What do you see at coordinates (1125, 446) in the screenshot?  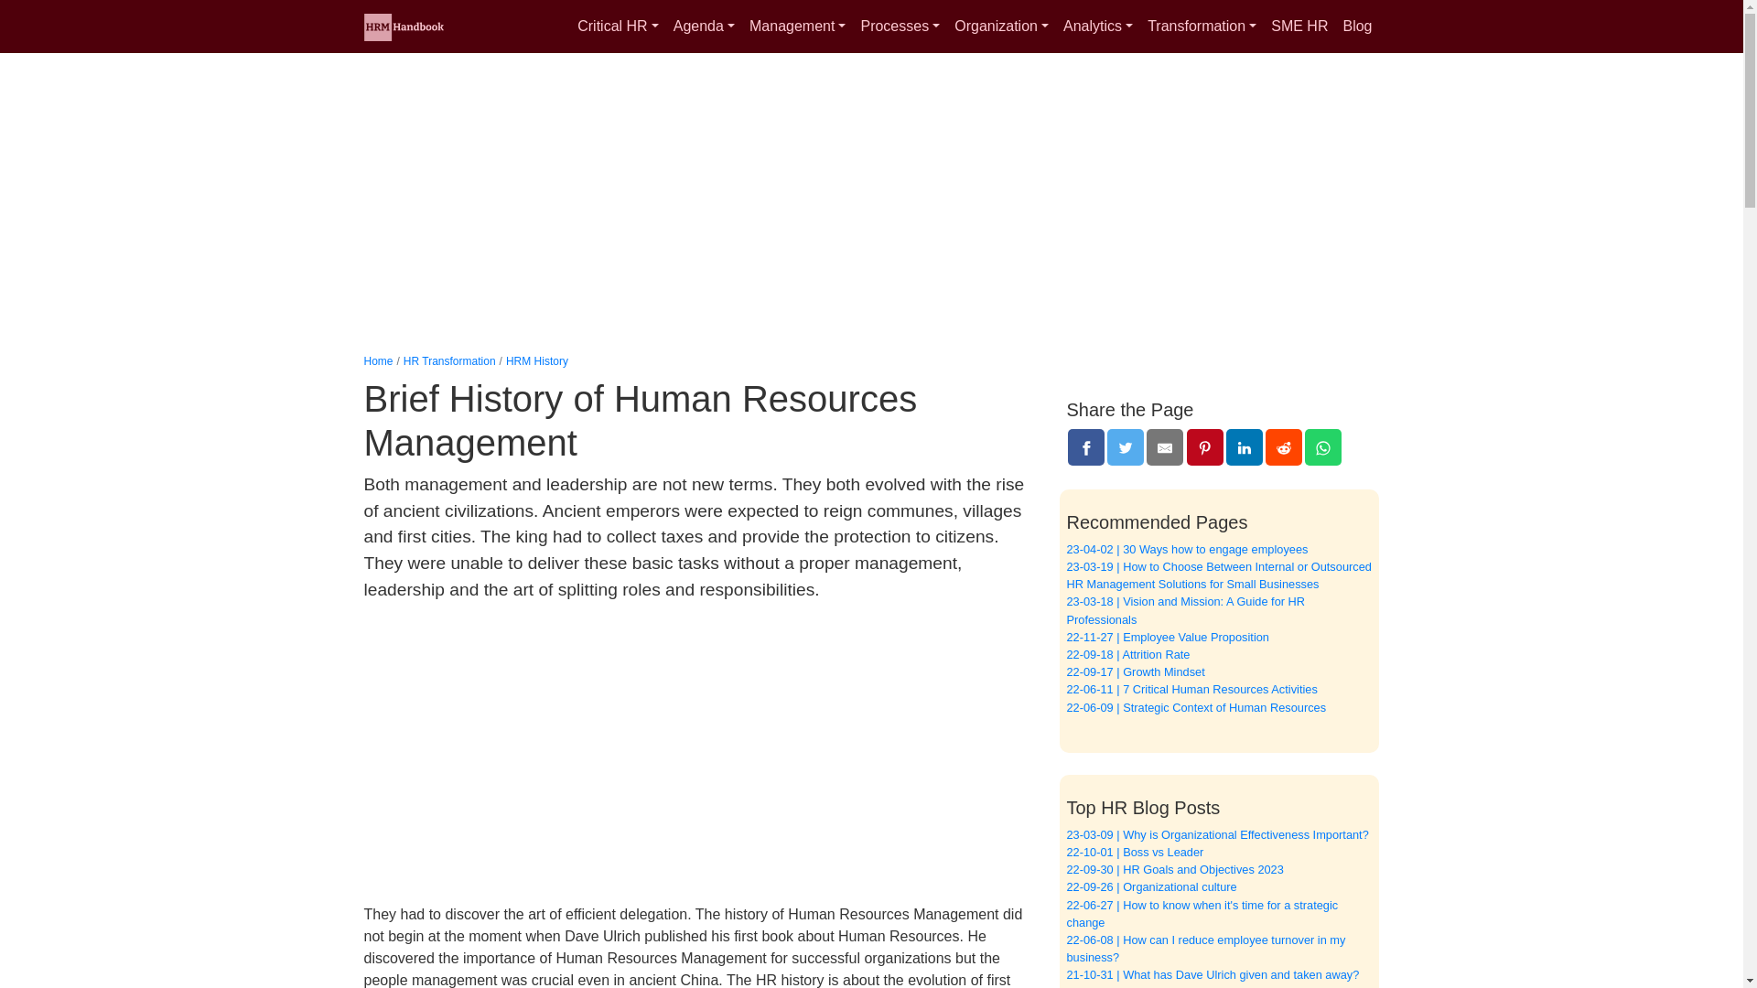 I see `Twitter` at bounding box center [1125, 446].